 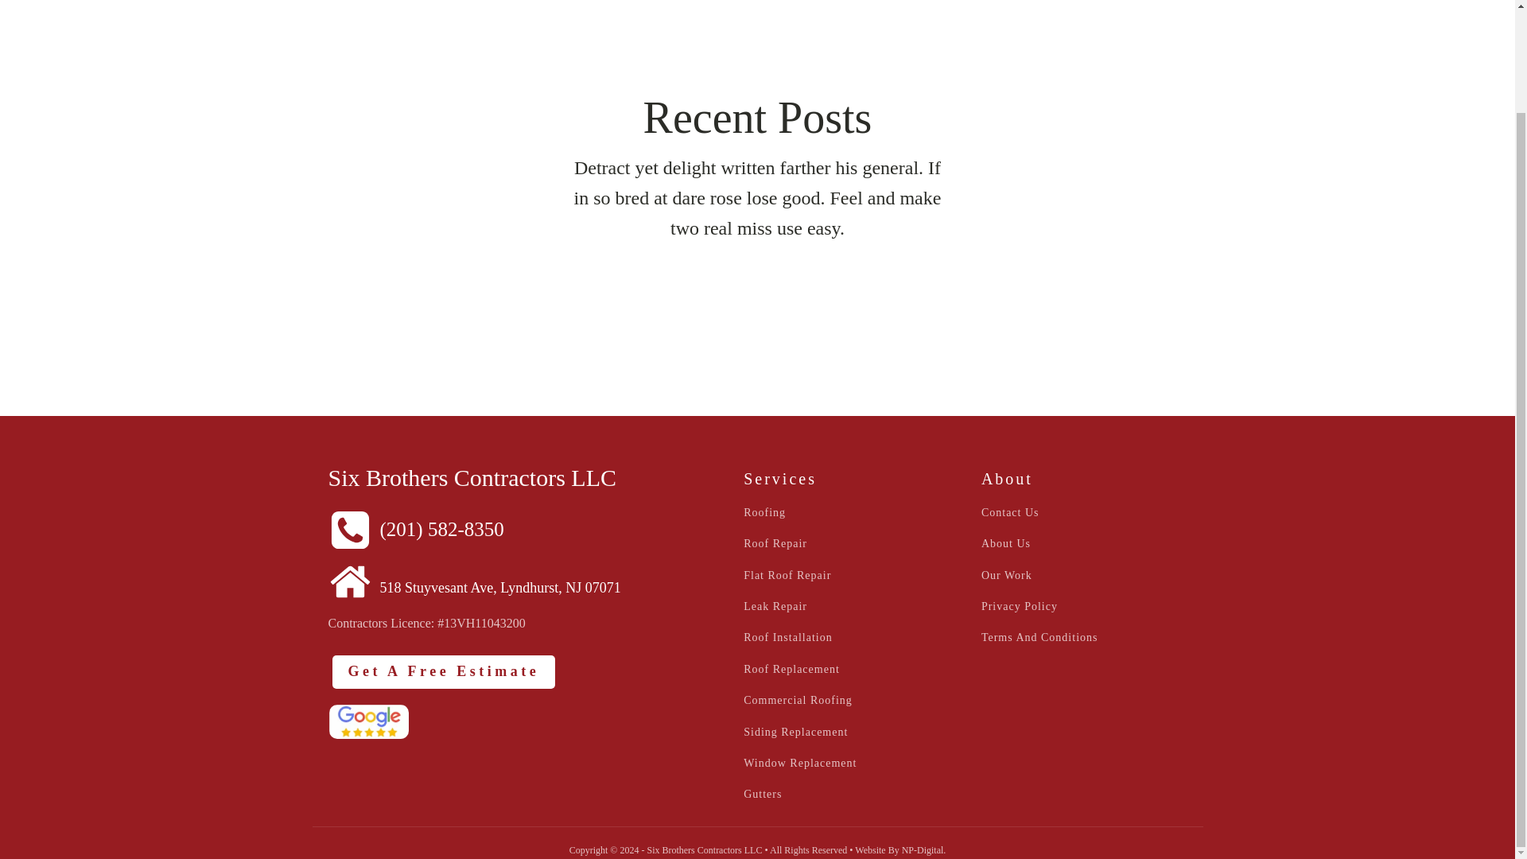 What do you see at coordinates (795, 732) in the screenshot?
I see `Siding Replacement` at bounding box center [795, 732].